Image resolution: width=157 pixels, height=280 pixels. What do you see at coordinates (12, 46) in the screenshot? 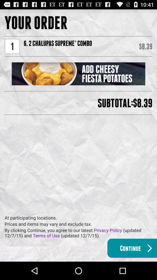
I see `scroll until 1` at bounding box center [12, 46].